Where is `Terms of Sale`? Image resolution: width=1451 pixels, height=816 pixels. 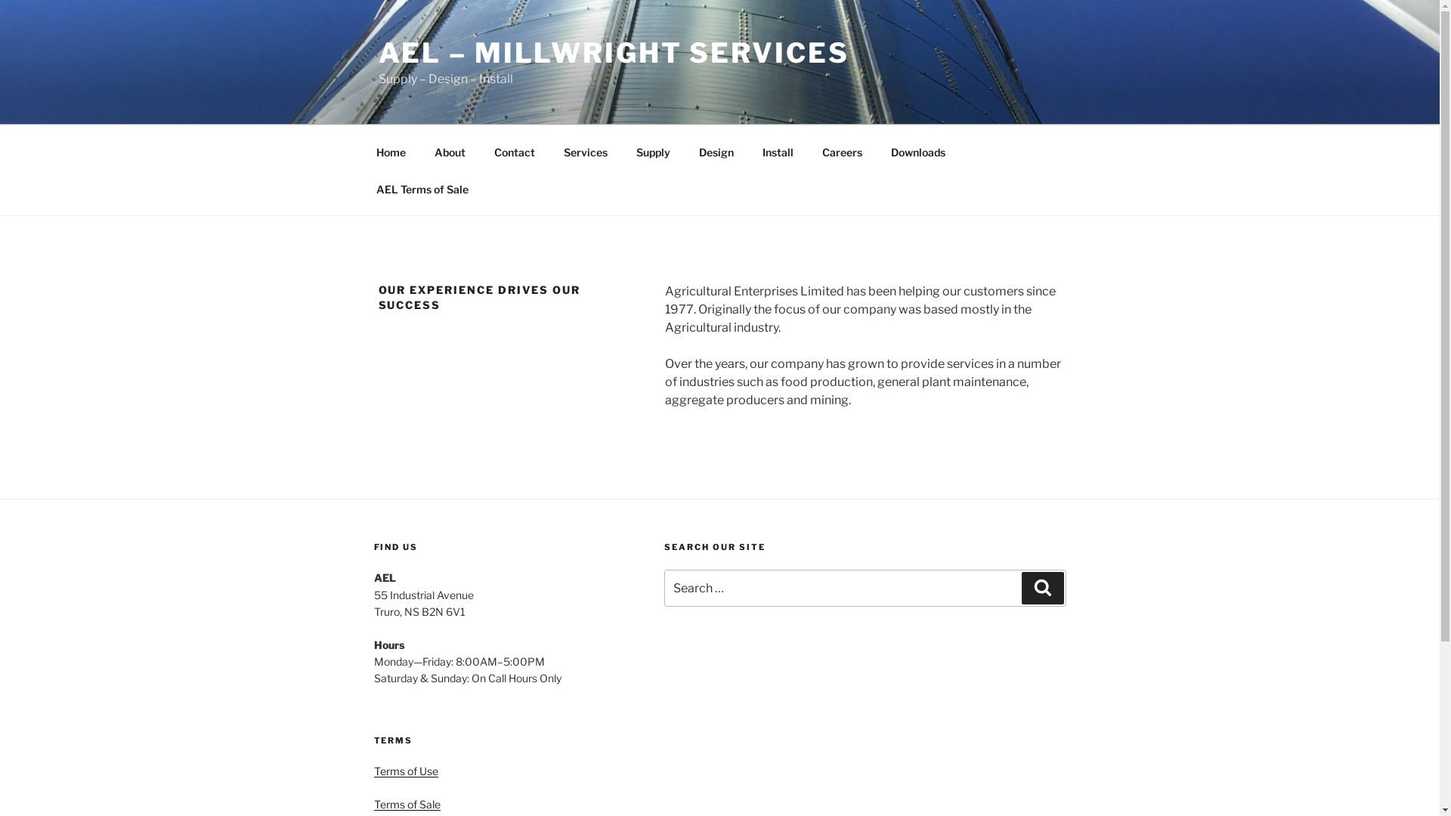
Terms of Sale is located at coordinates (407, 804).